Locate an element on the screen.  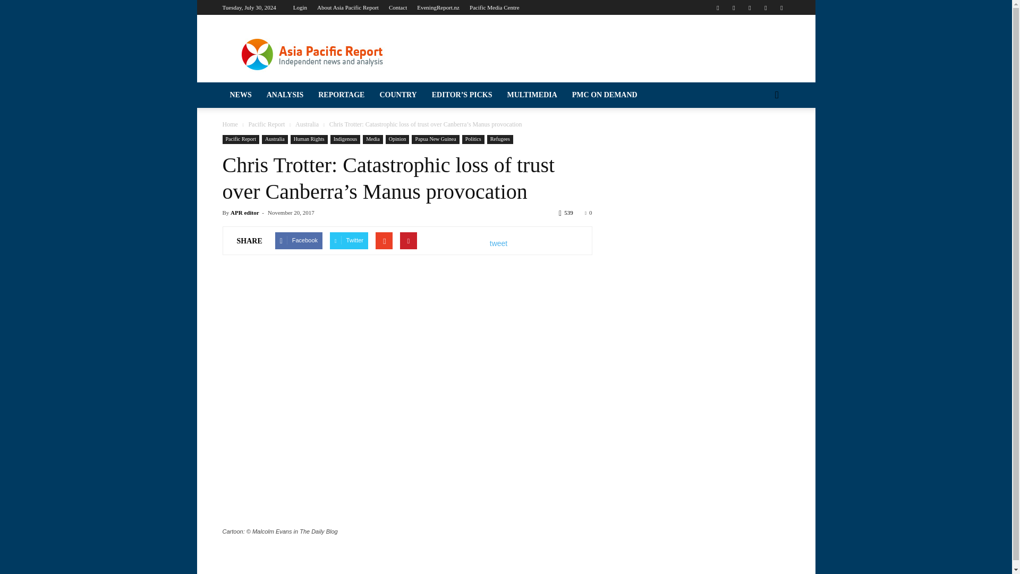
Kiribati is located at coordinates (98, 316).